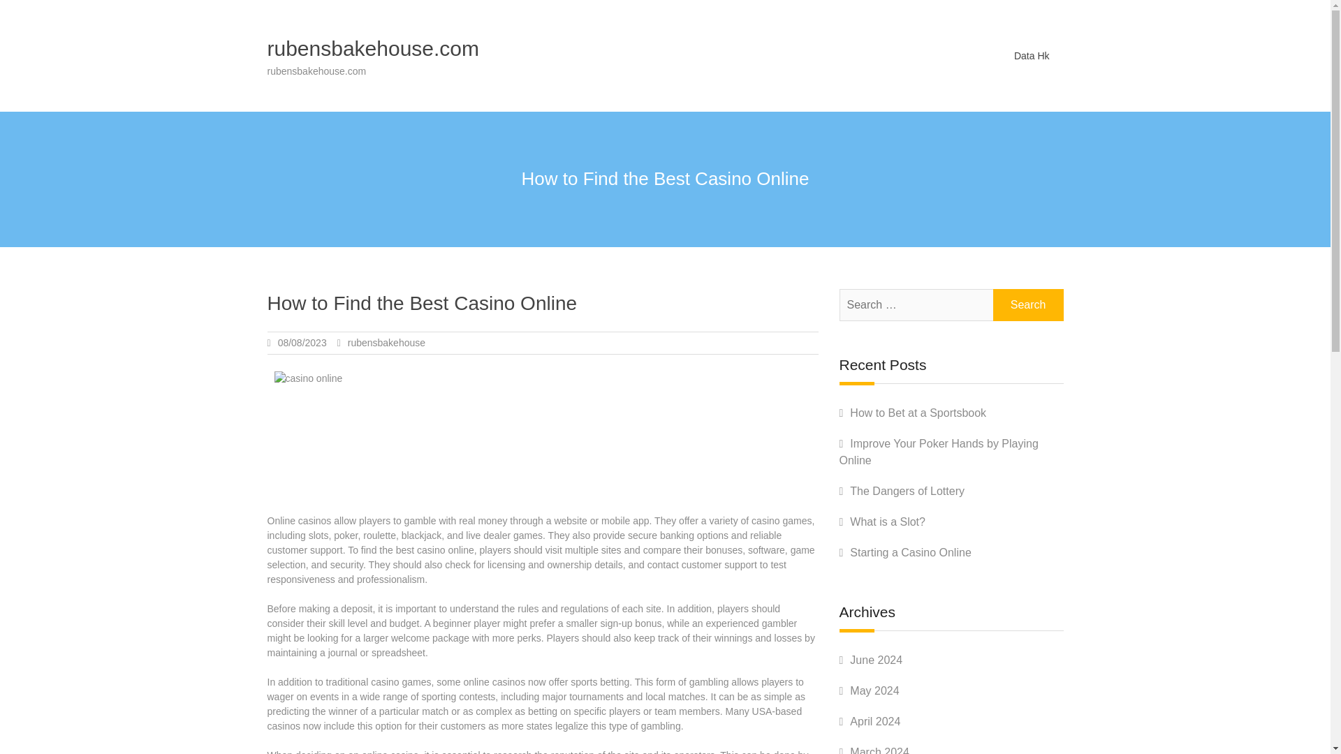 This screenshot has height=754, width=1341. Describe the element at coordinates (874, 690) in the screenshot. I see `May 2024` at that location.